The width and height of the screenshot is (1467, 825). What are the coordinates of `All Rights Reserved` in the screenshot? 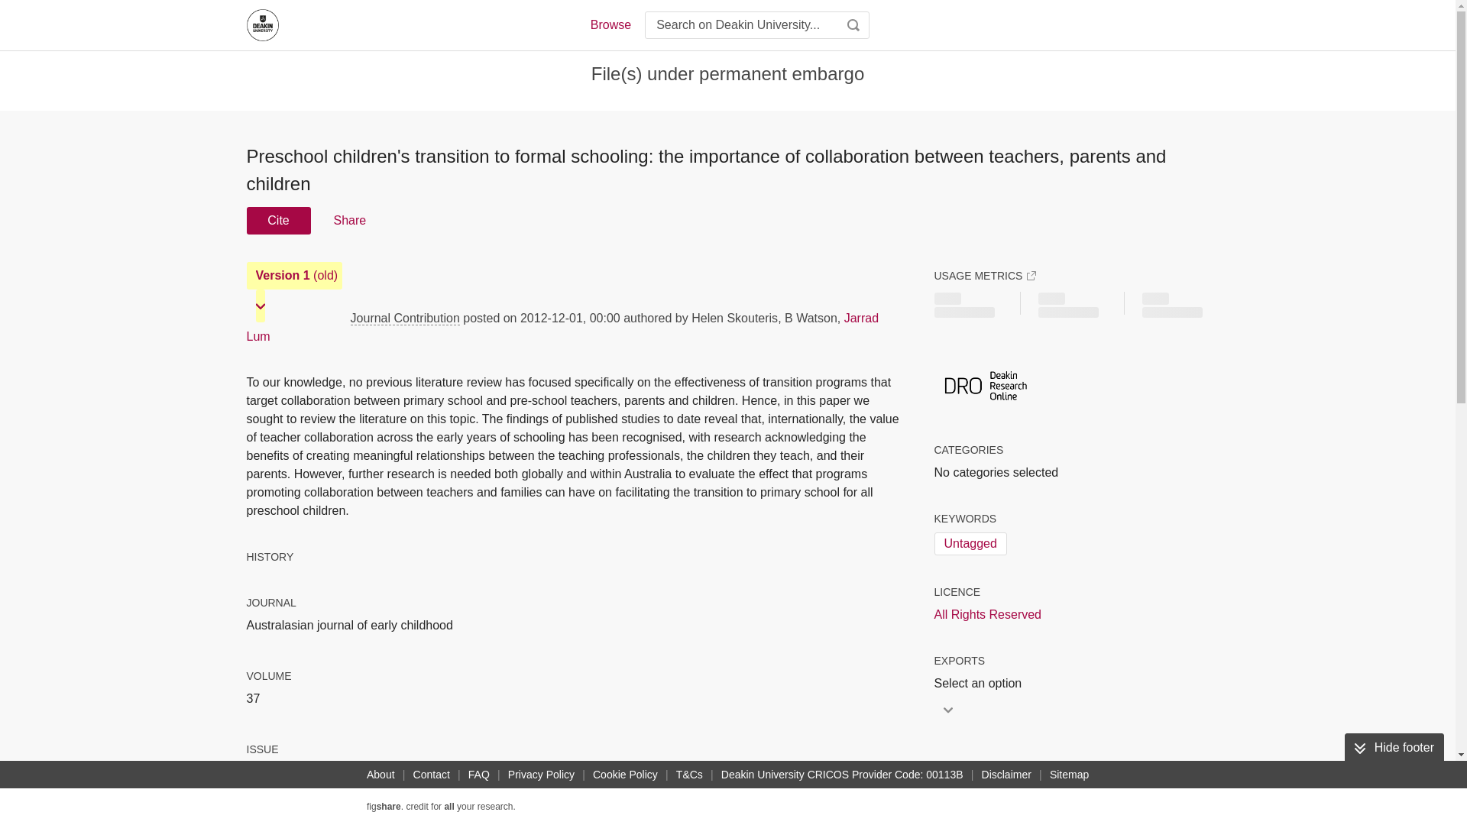 It's located at (987, 614).